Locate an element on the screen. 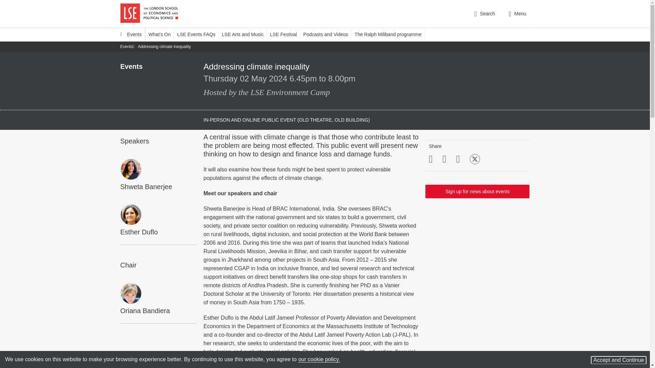  LSE Events is located at coordinates (131, 34).